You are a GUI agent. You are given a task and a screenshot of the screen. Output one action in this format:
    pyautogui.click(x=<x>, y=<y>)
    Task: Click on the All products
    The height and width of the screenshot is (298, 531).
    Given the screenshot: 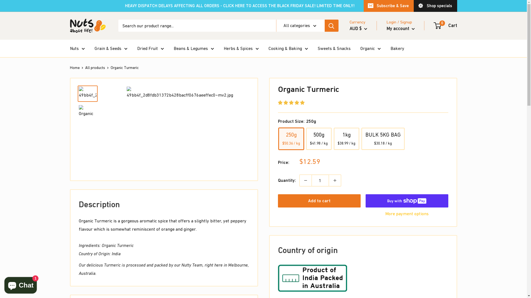 What is the action you would take?
    pyautogui.click(x=95, y=68)
    